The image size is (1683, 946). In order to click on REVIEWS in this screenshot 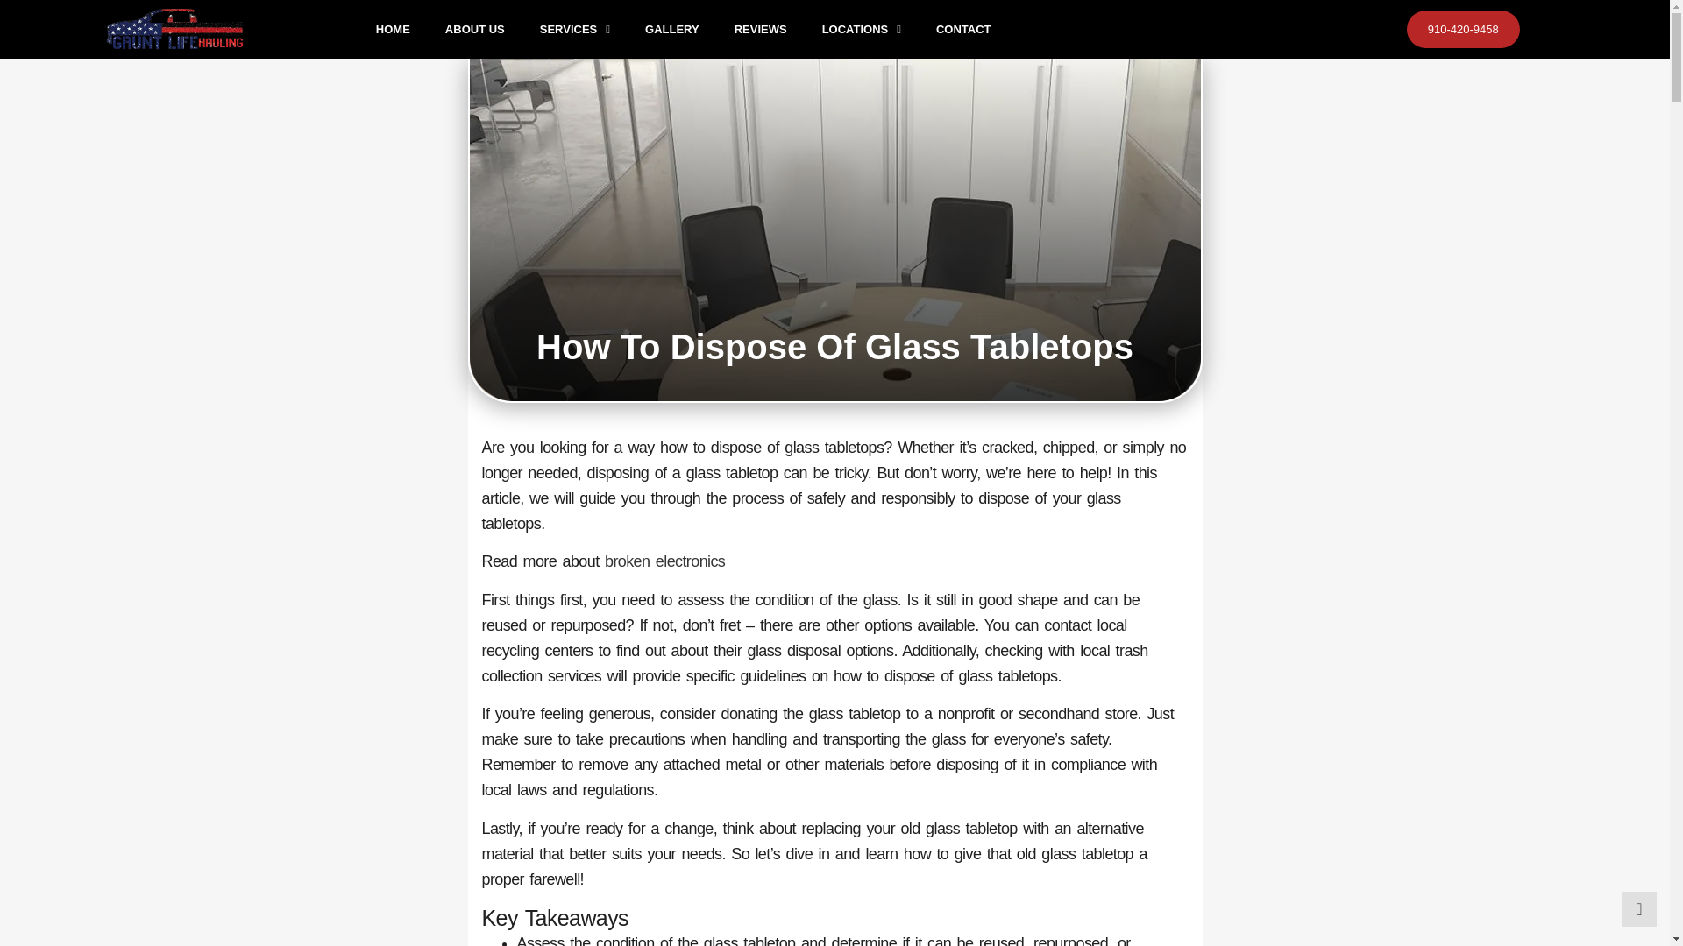, I will do `click(760, 30)`.